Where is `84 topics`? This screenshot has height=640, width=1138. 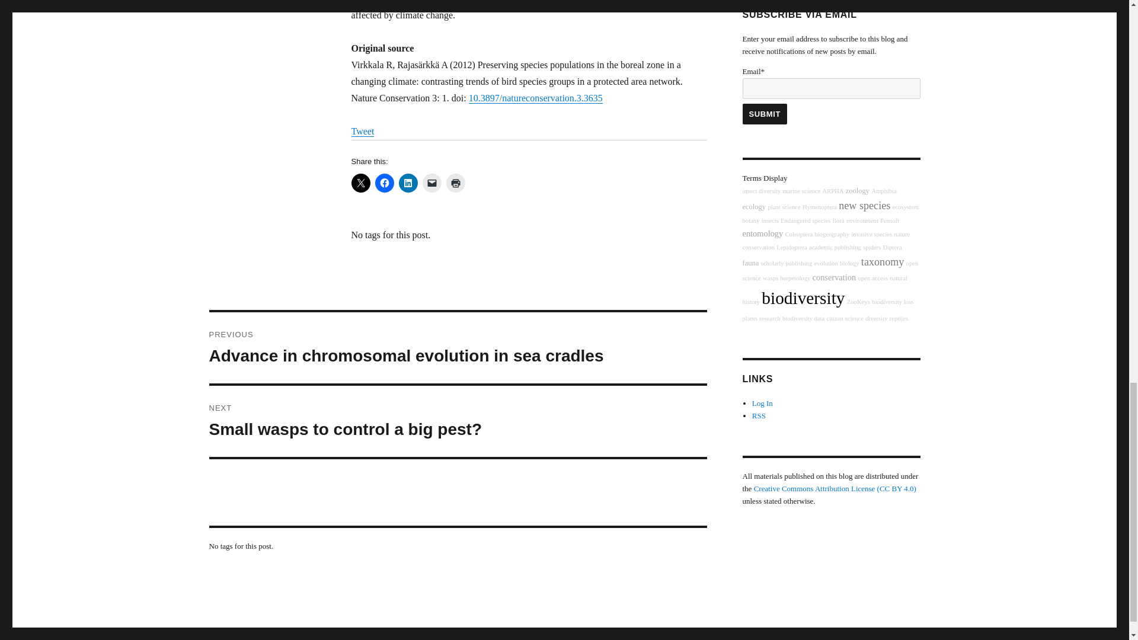 84 topics is located at coordinates (857, 191).